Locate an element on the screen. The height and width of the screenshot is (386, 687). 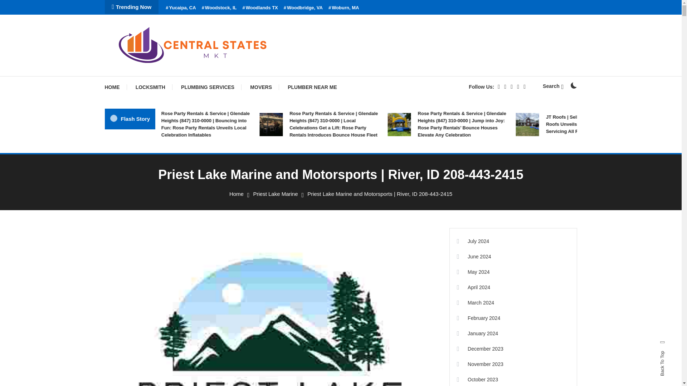
LOCKSMITH is located at coordinates (150, 87).